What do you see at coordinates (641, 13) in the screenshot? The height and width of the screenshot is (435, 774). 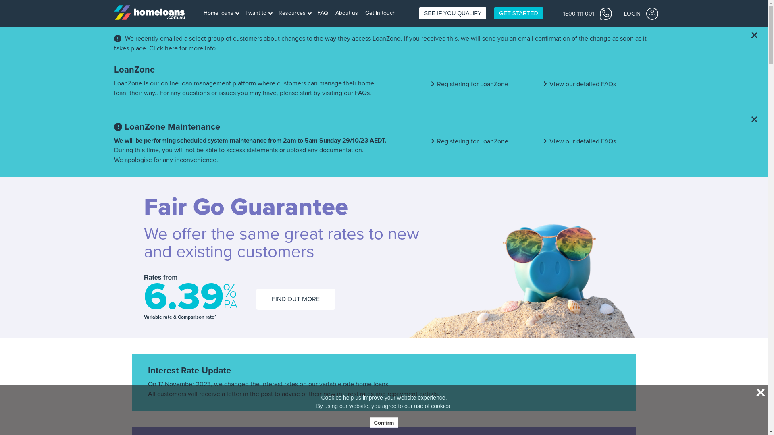 I see `LOGIN
 ` at bounding box center [641, 13].